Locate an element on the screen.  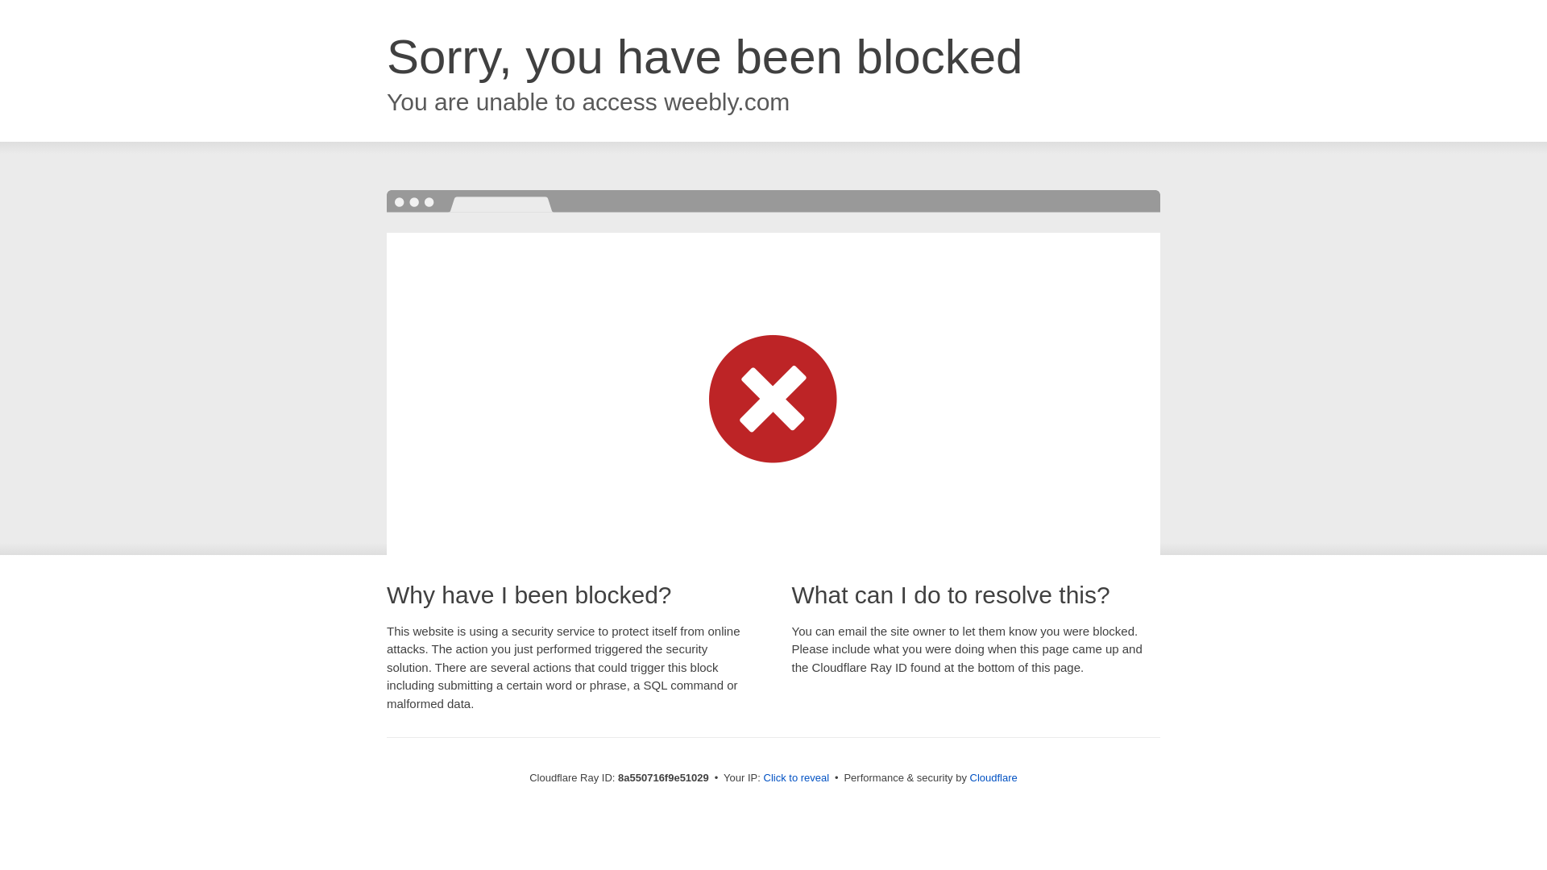
Click to reveal is located at coordinates (796, 778).